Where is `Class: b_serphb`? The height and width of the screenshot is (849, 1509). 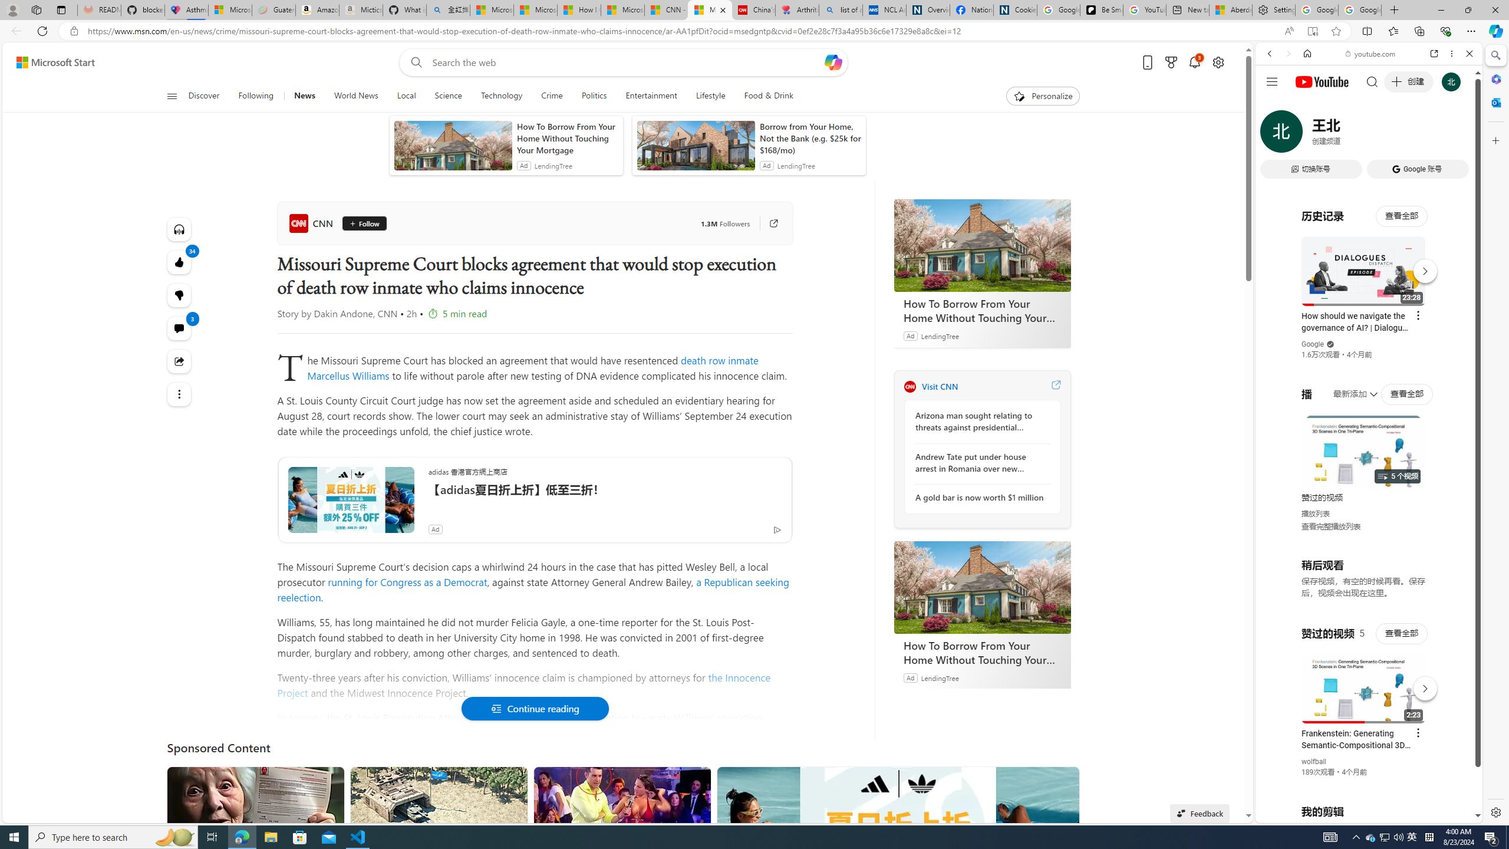
Class: b_serphb is located at coordinates (1456, 136).